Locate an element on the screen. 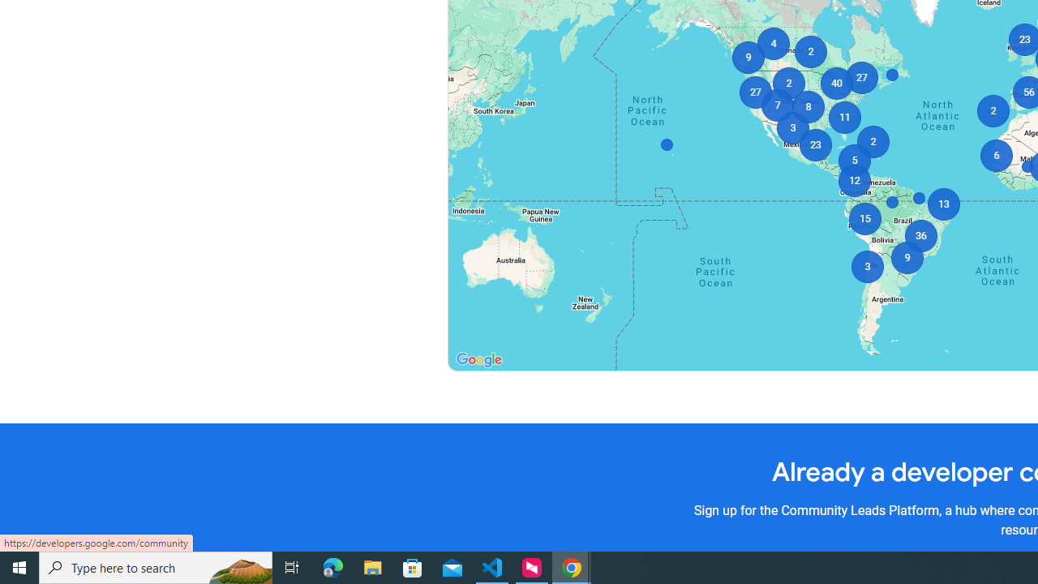 The height and width of the screenshot is (584, 1038). Google is located at coordinates (478, 360).